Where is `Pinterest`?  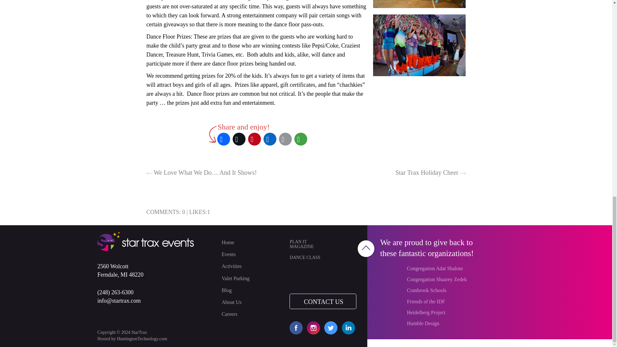 Pinterest is located at coordinates (255, 139).